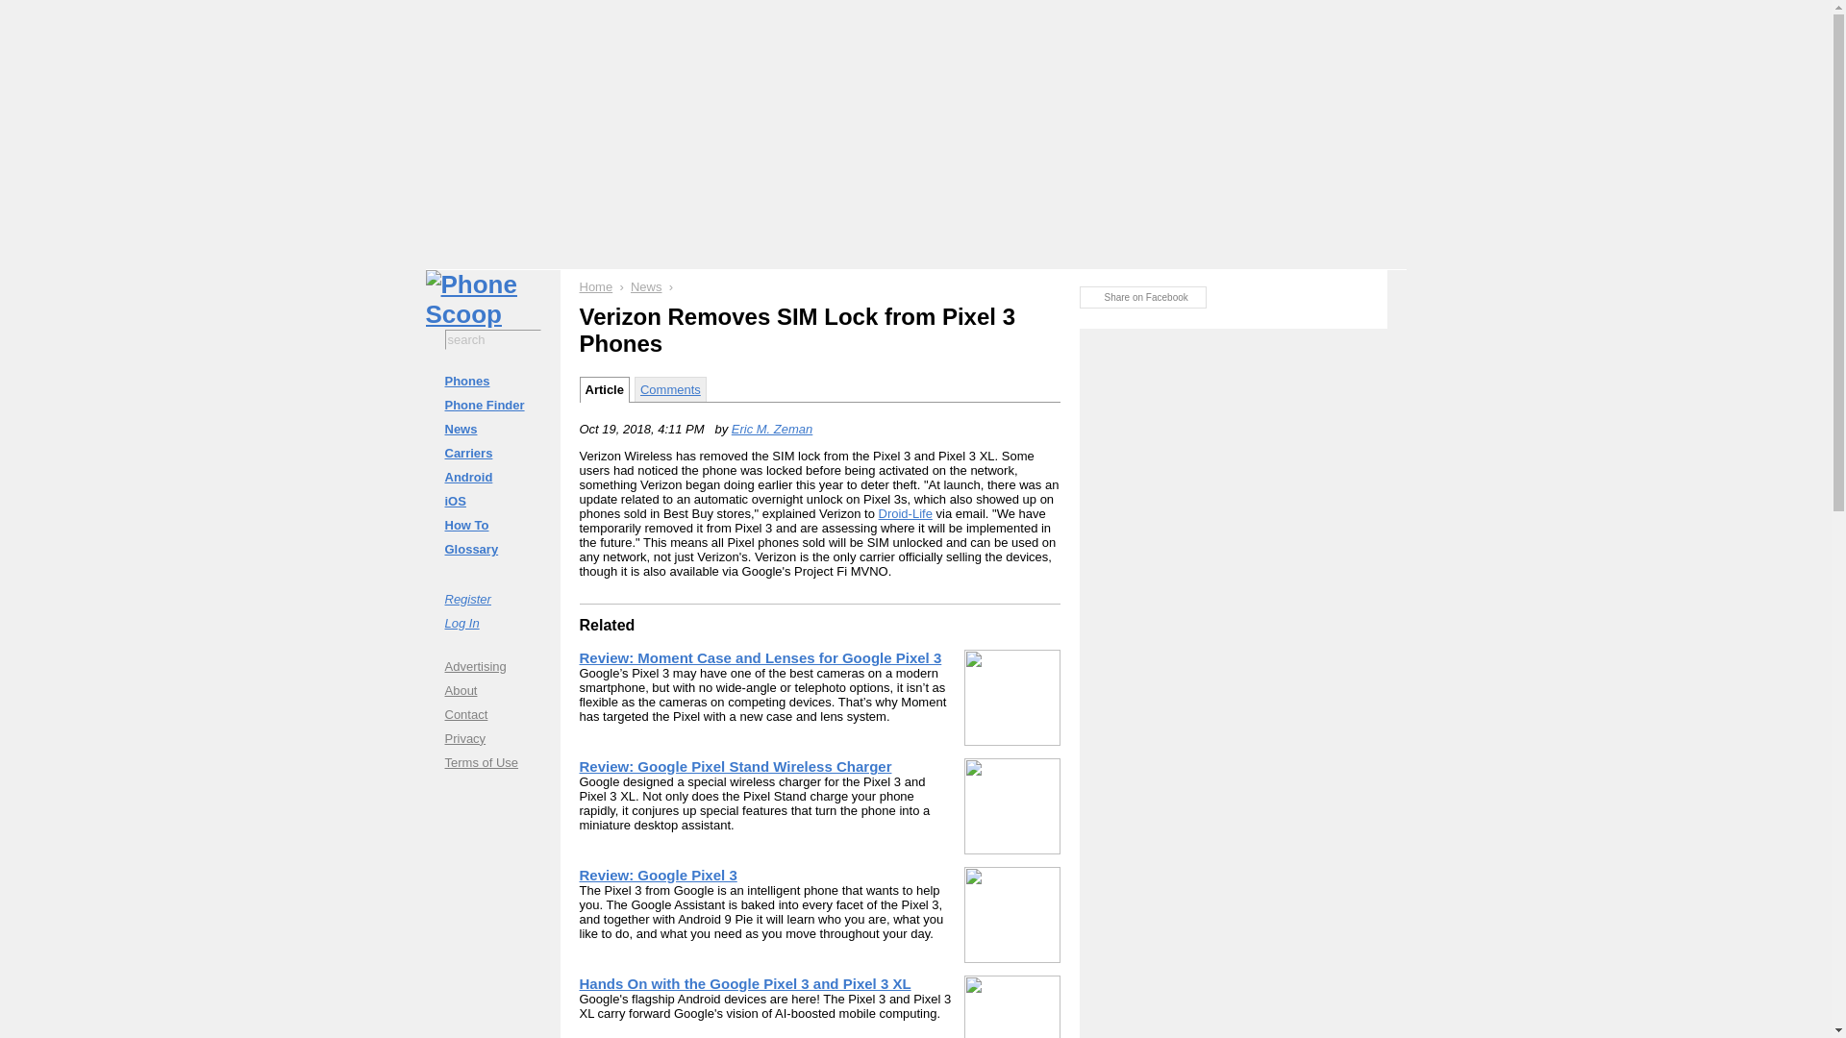  Describe the element at coordinates (491, 665) in the screenshot. I see `Advertising` at that location.